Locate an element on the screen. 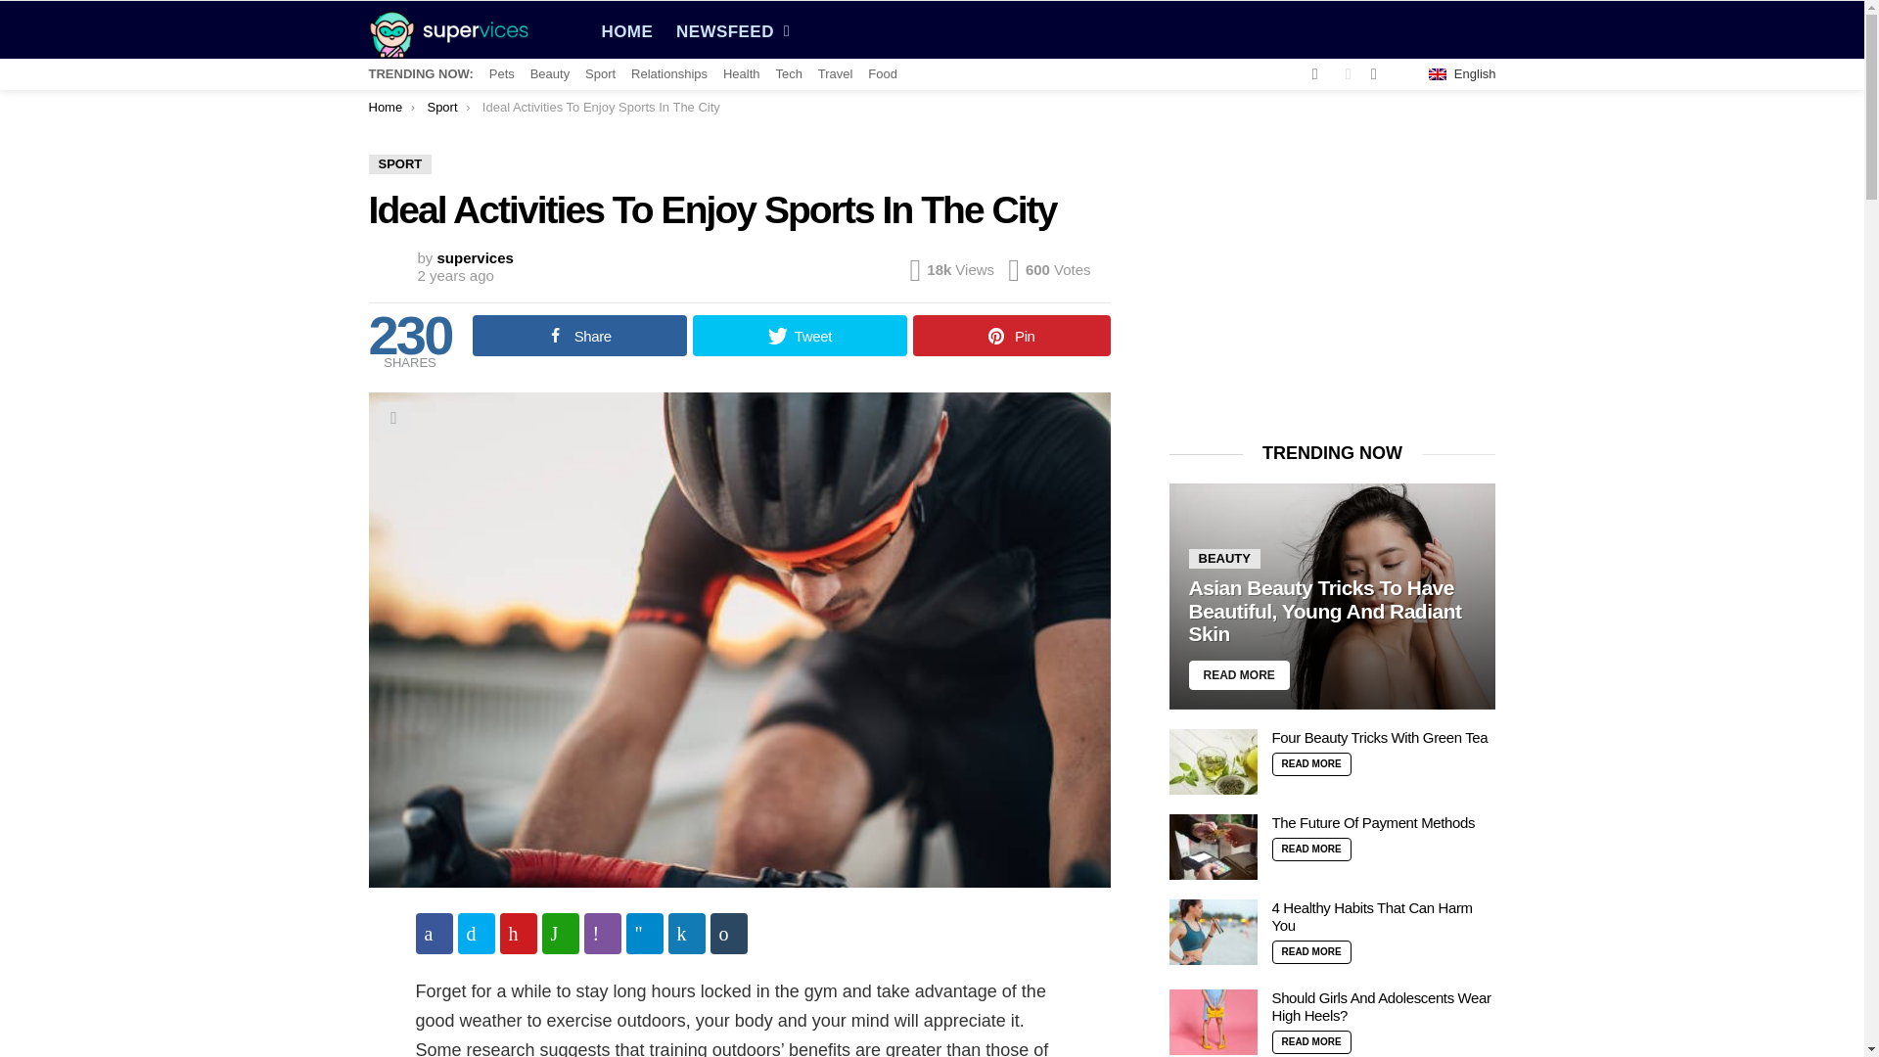 This screenshot has width=1879, height=1057. Home is located at coordinates (385, 106).